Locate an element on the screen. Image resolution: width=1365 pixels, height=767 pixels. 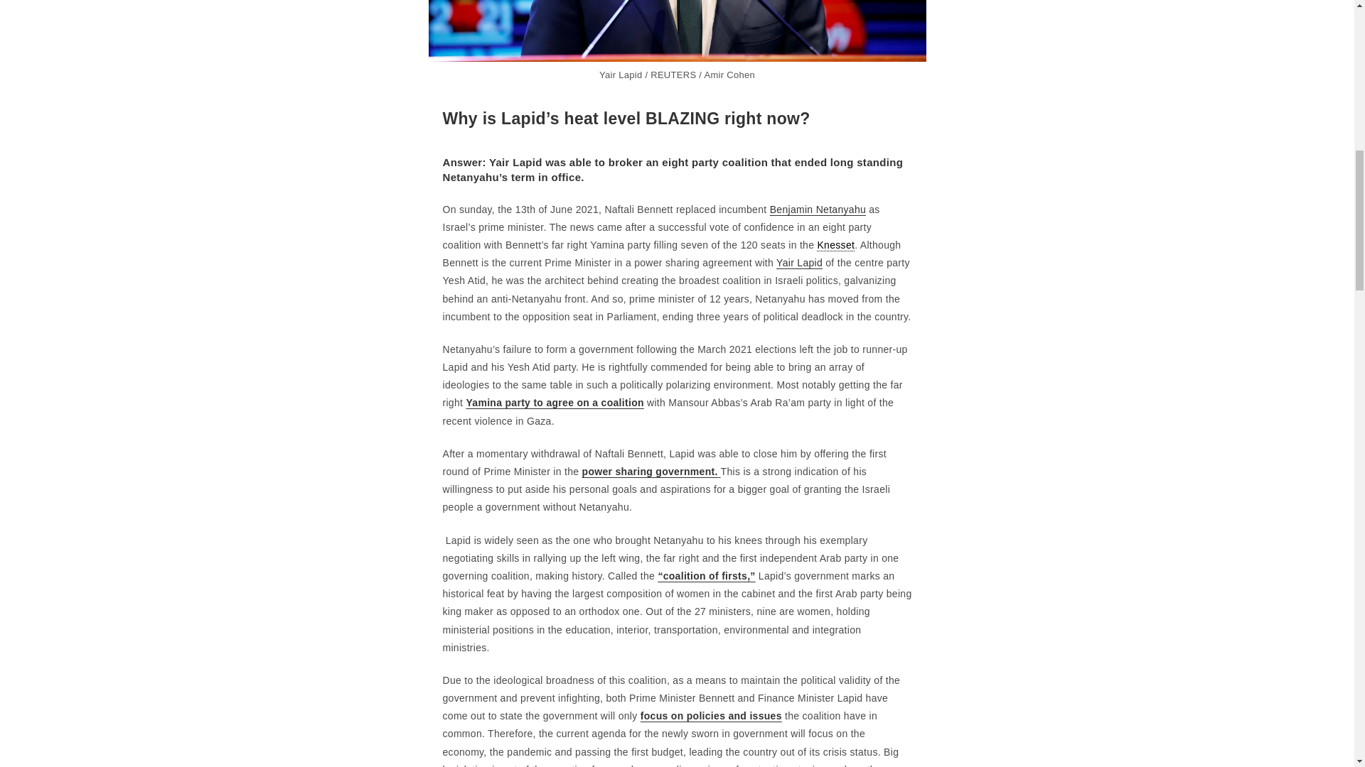
Benjamin Netanyahu is located at coordinates (818, 210).